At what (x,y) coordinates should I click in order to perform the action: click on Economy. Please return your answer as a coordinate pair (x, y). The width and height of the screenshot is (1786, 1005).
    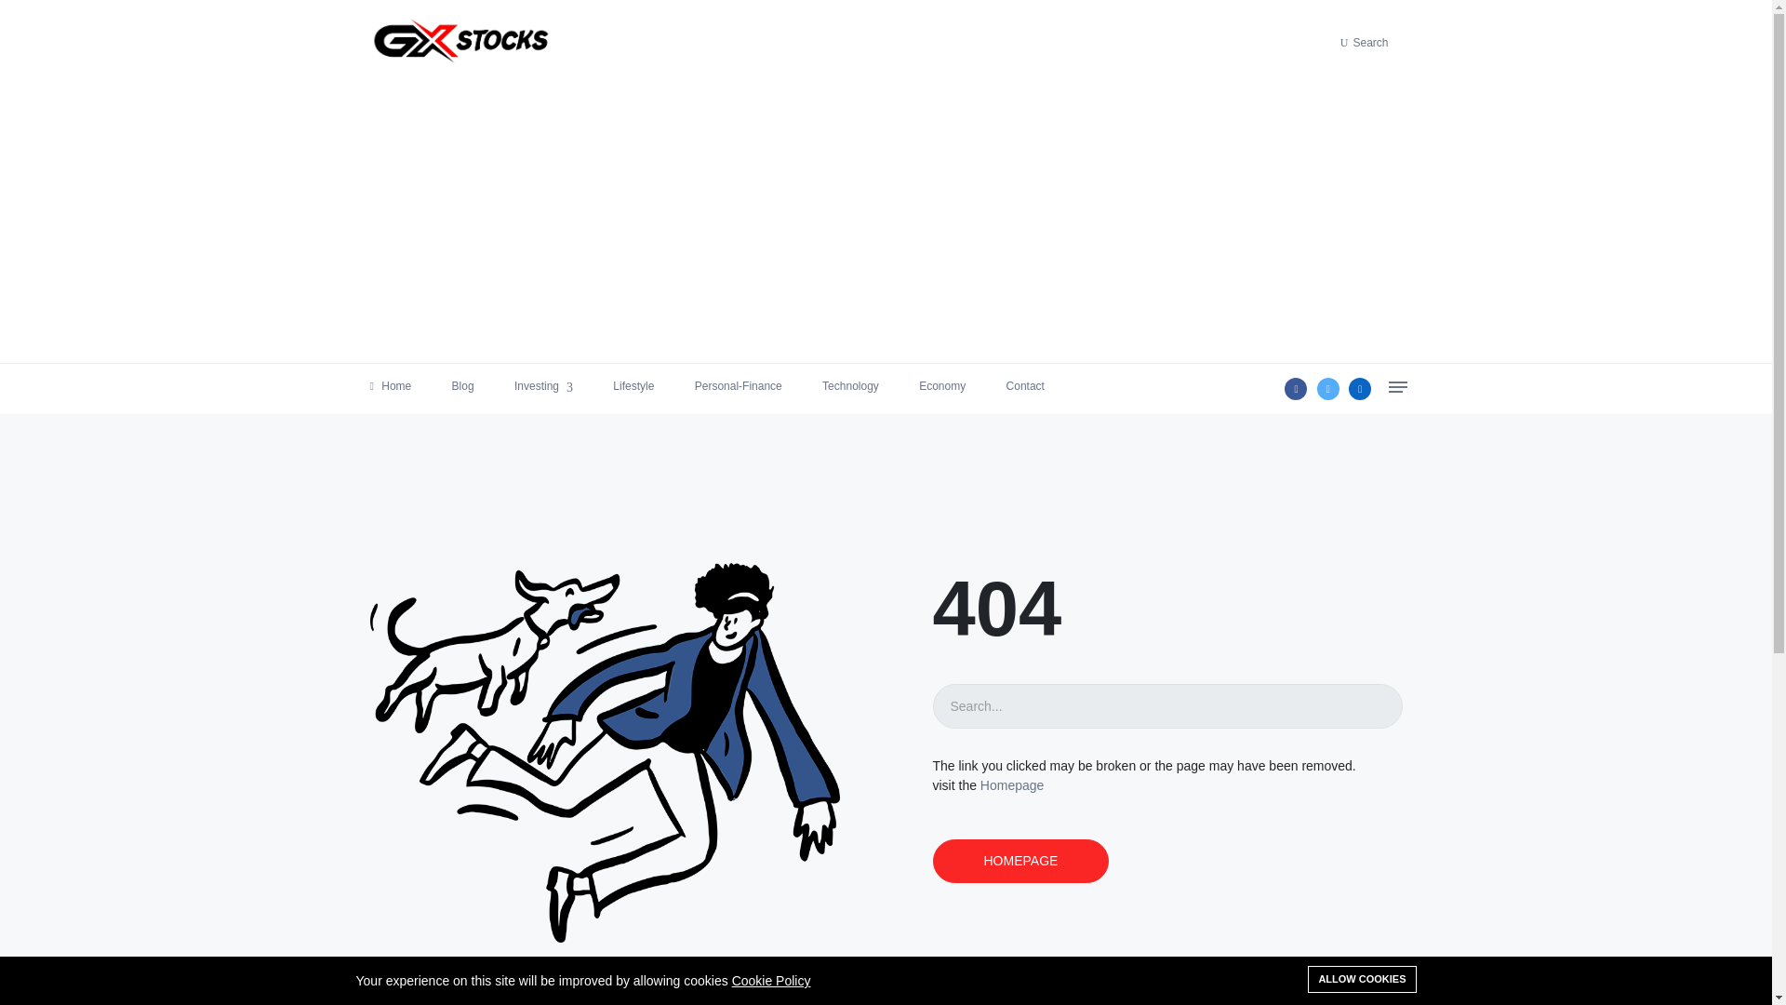
    Looking at the image, I should click on (942, 385).